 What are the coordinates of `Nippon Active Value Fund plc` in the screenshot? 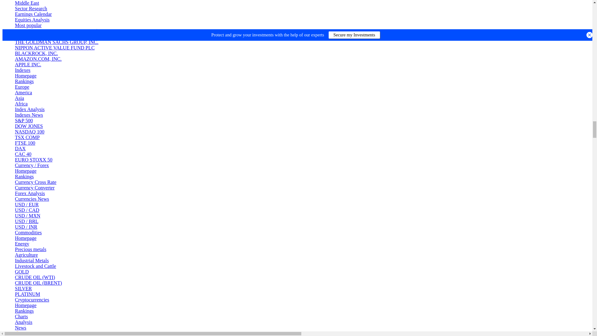 It's located at (55, 48).